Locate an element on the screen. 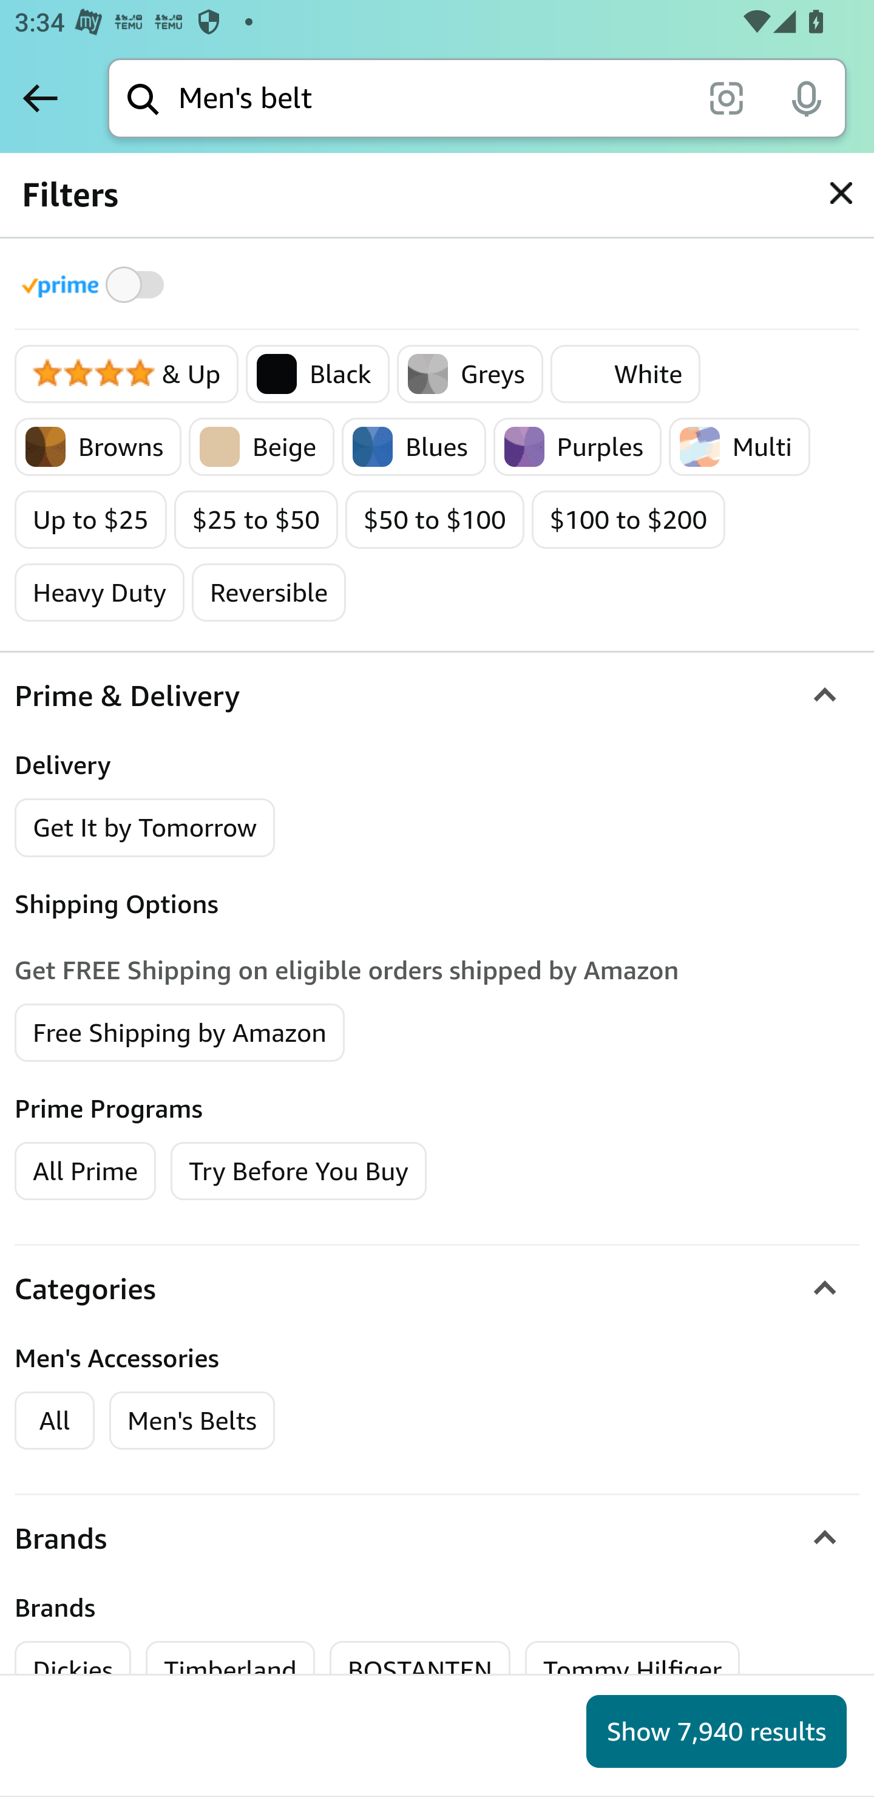  scan it is located at coordinates (726, 97).